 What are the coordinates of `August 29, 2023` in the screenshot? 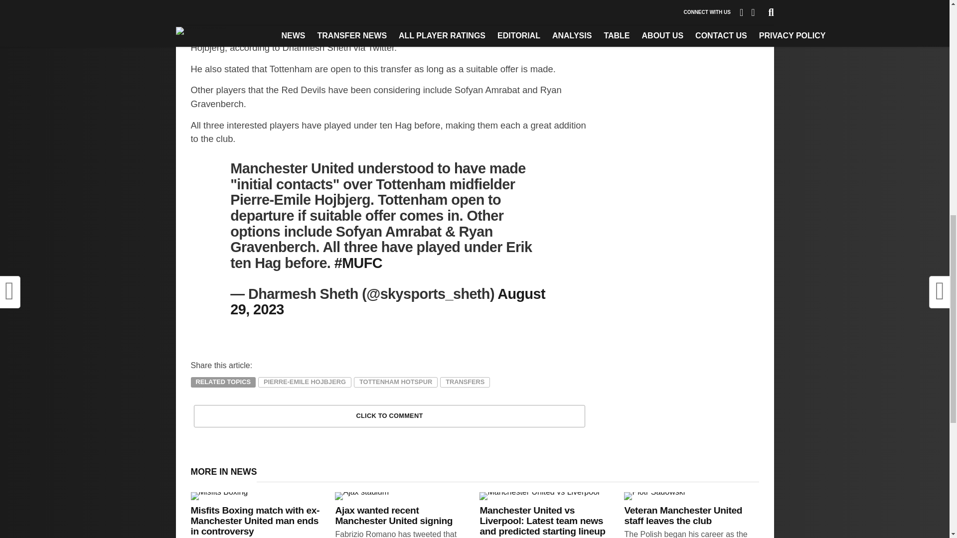 It's located at (388, 302).